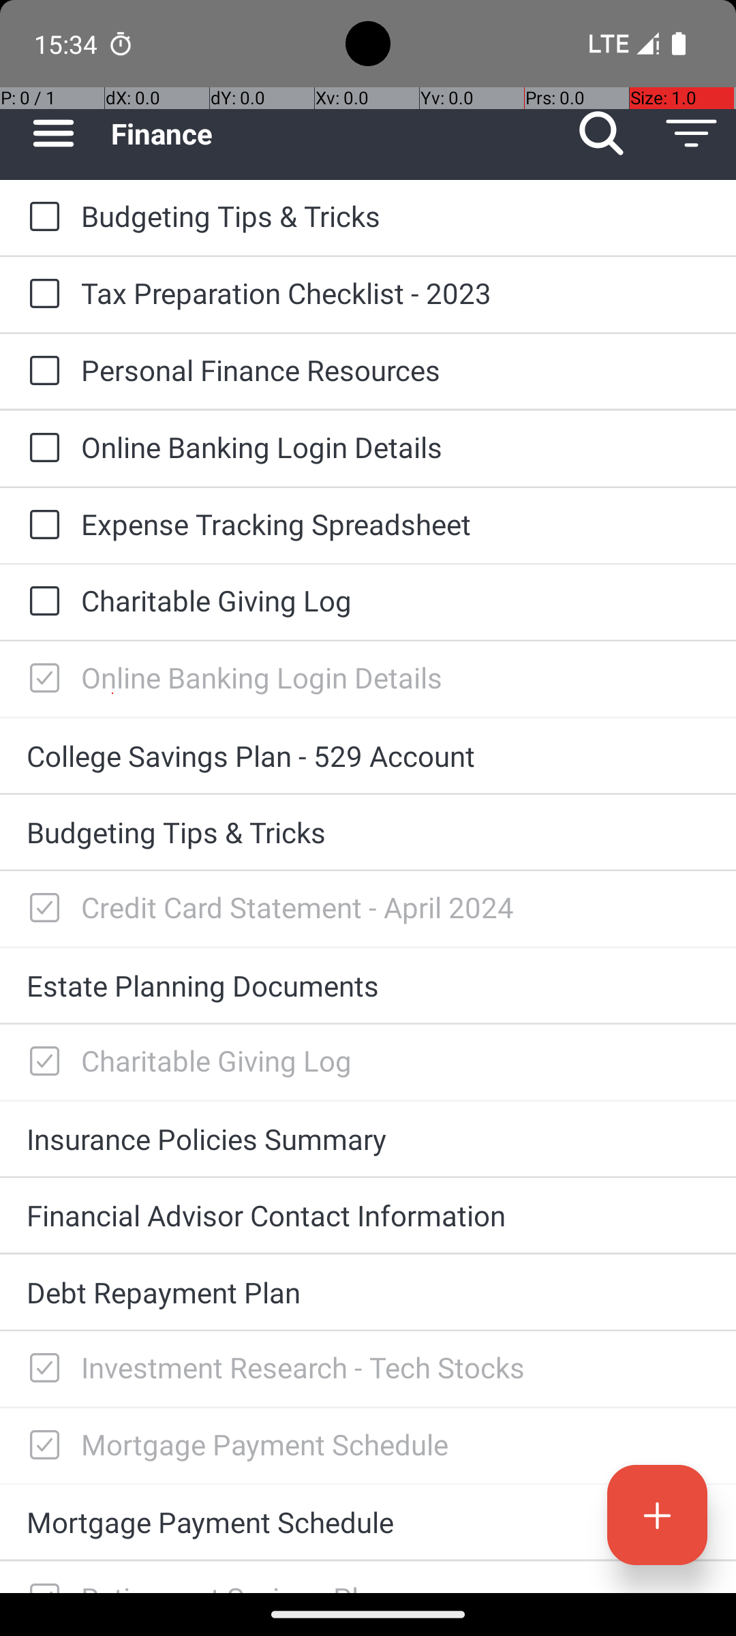 The height and width of the screenshot is (1636, 736). Describe the element at coordinates (44, 679) in the screenshot. I see `` at that location.